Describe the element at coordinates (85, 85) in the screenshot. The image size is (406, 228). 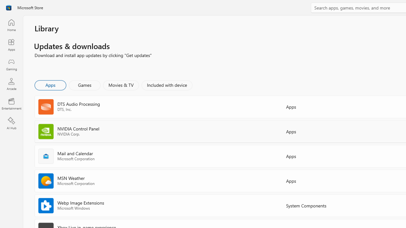
I see `Games` at that location.